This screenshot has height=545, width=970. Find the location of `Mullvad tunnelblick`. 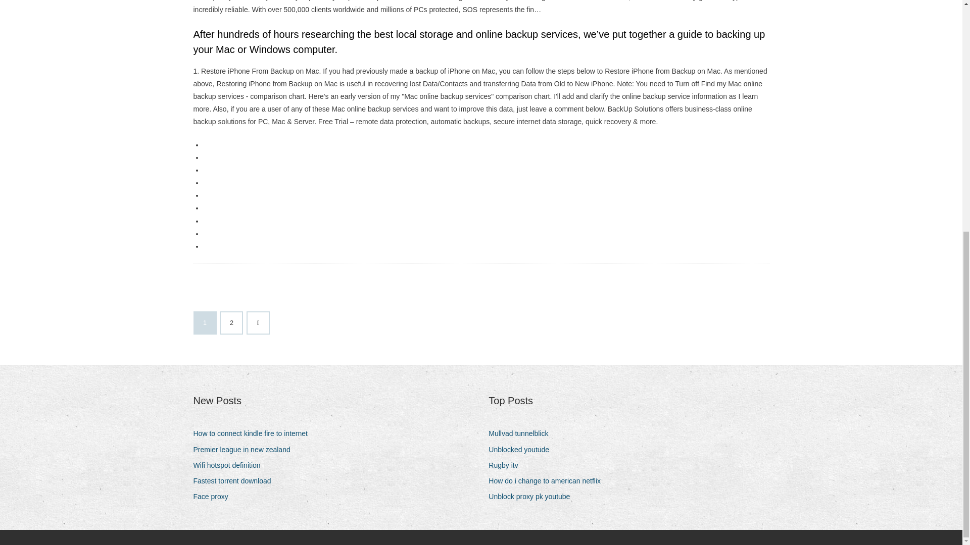

Mullvad tunnelblick is located at coordinates (522, 433).